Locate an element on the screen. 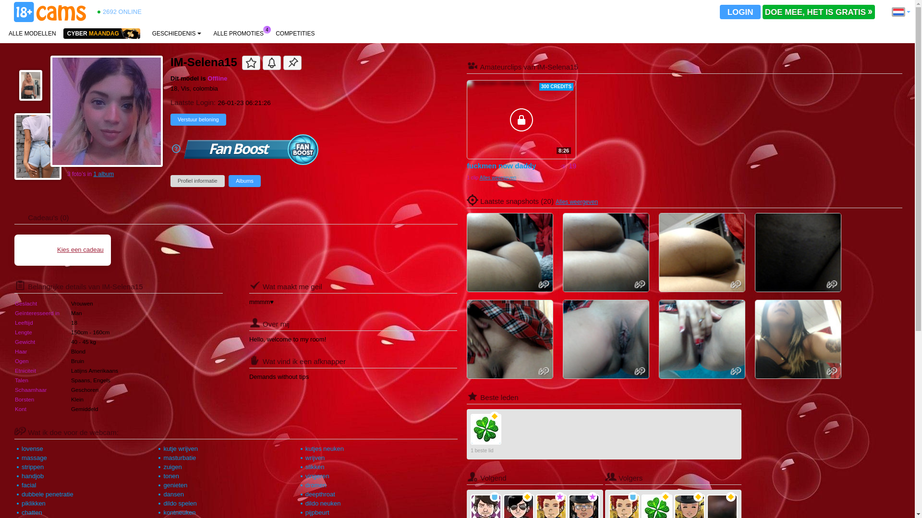  zuigen is located at coordinates (172, 467).